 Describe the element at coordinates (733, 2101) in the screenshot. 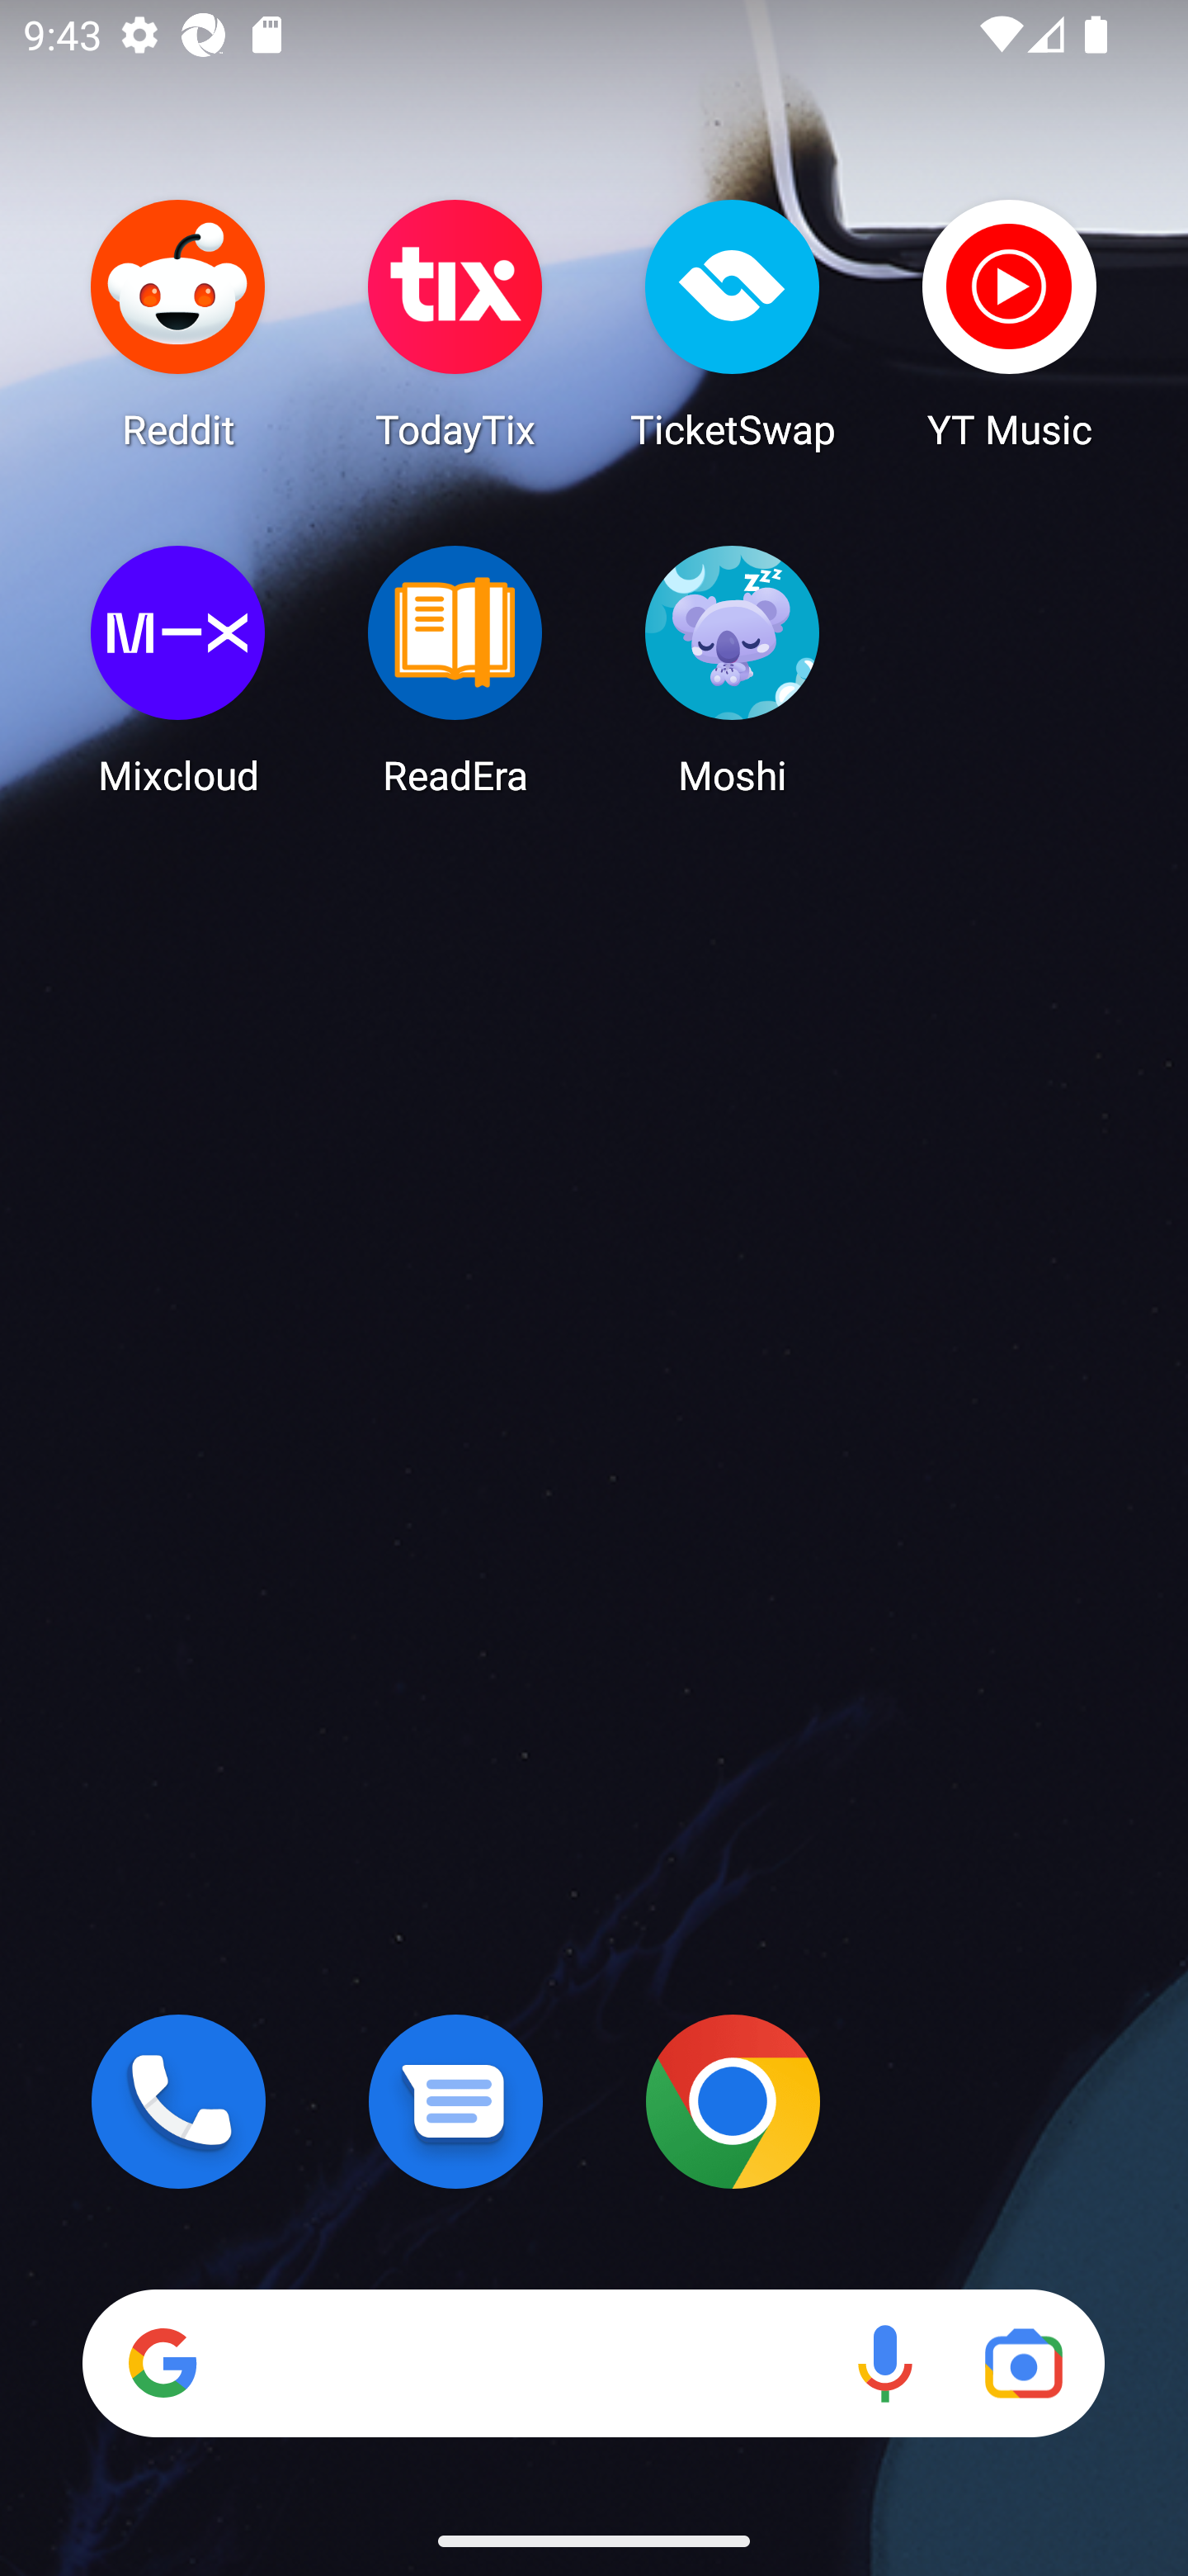

I see `Chrome` at that location.